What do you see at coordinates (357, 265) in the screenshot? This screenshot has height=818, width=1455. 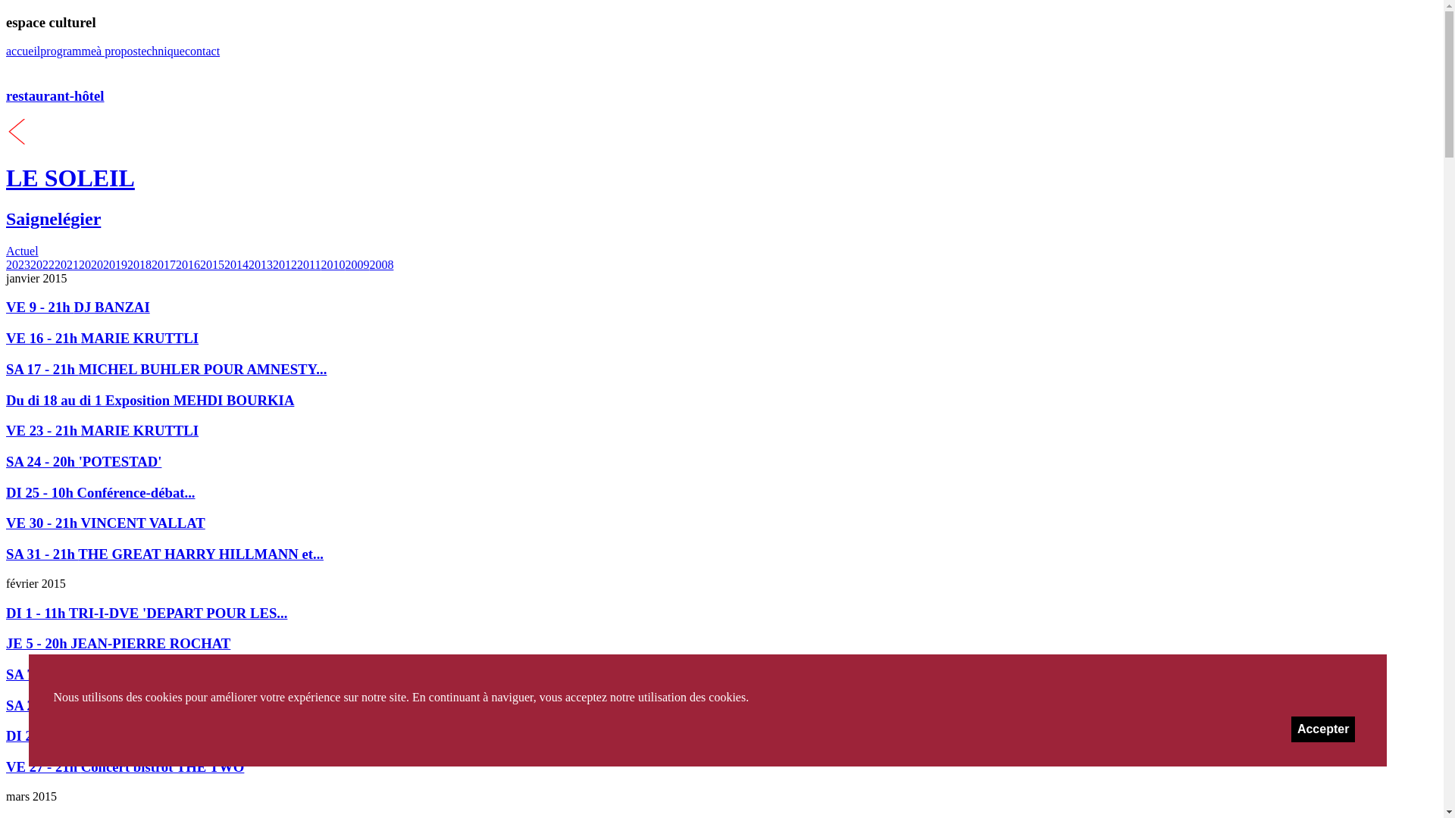 I see `2009` at bounding box center [357, 265].